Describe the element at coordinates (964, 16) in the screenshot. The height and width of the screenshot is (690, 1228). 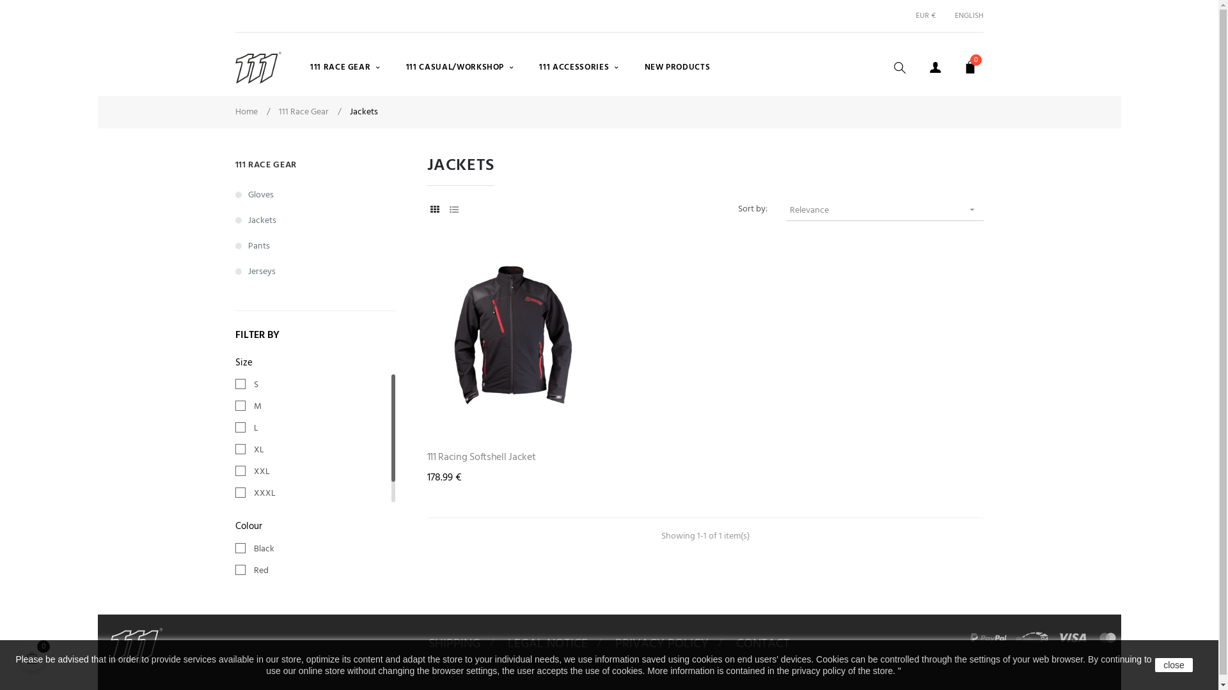
I see `ENGLISH` at that location.